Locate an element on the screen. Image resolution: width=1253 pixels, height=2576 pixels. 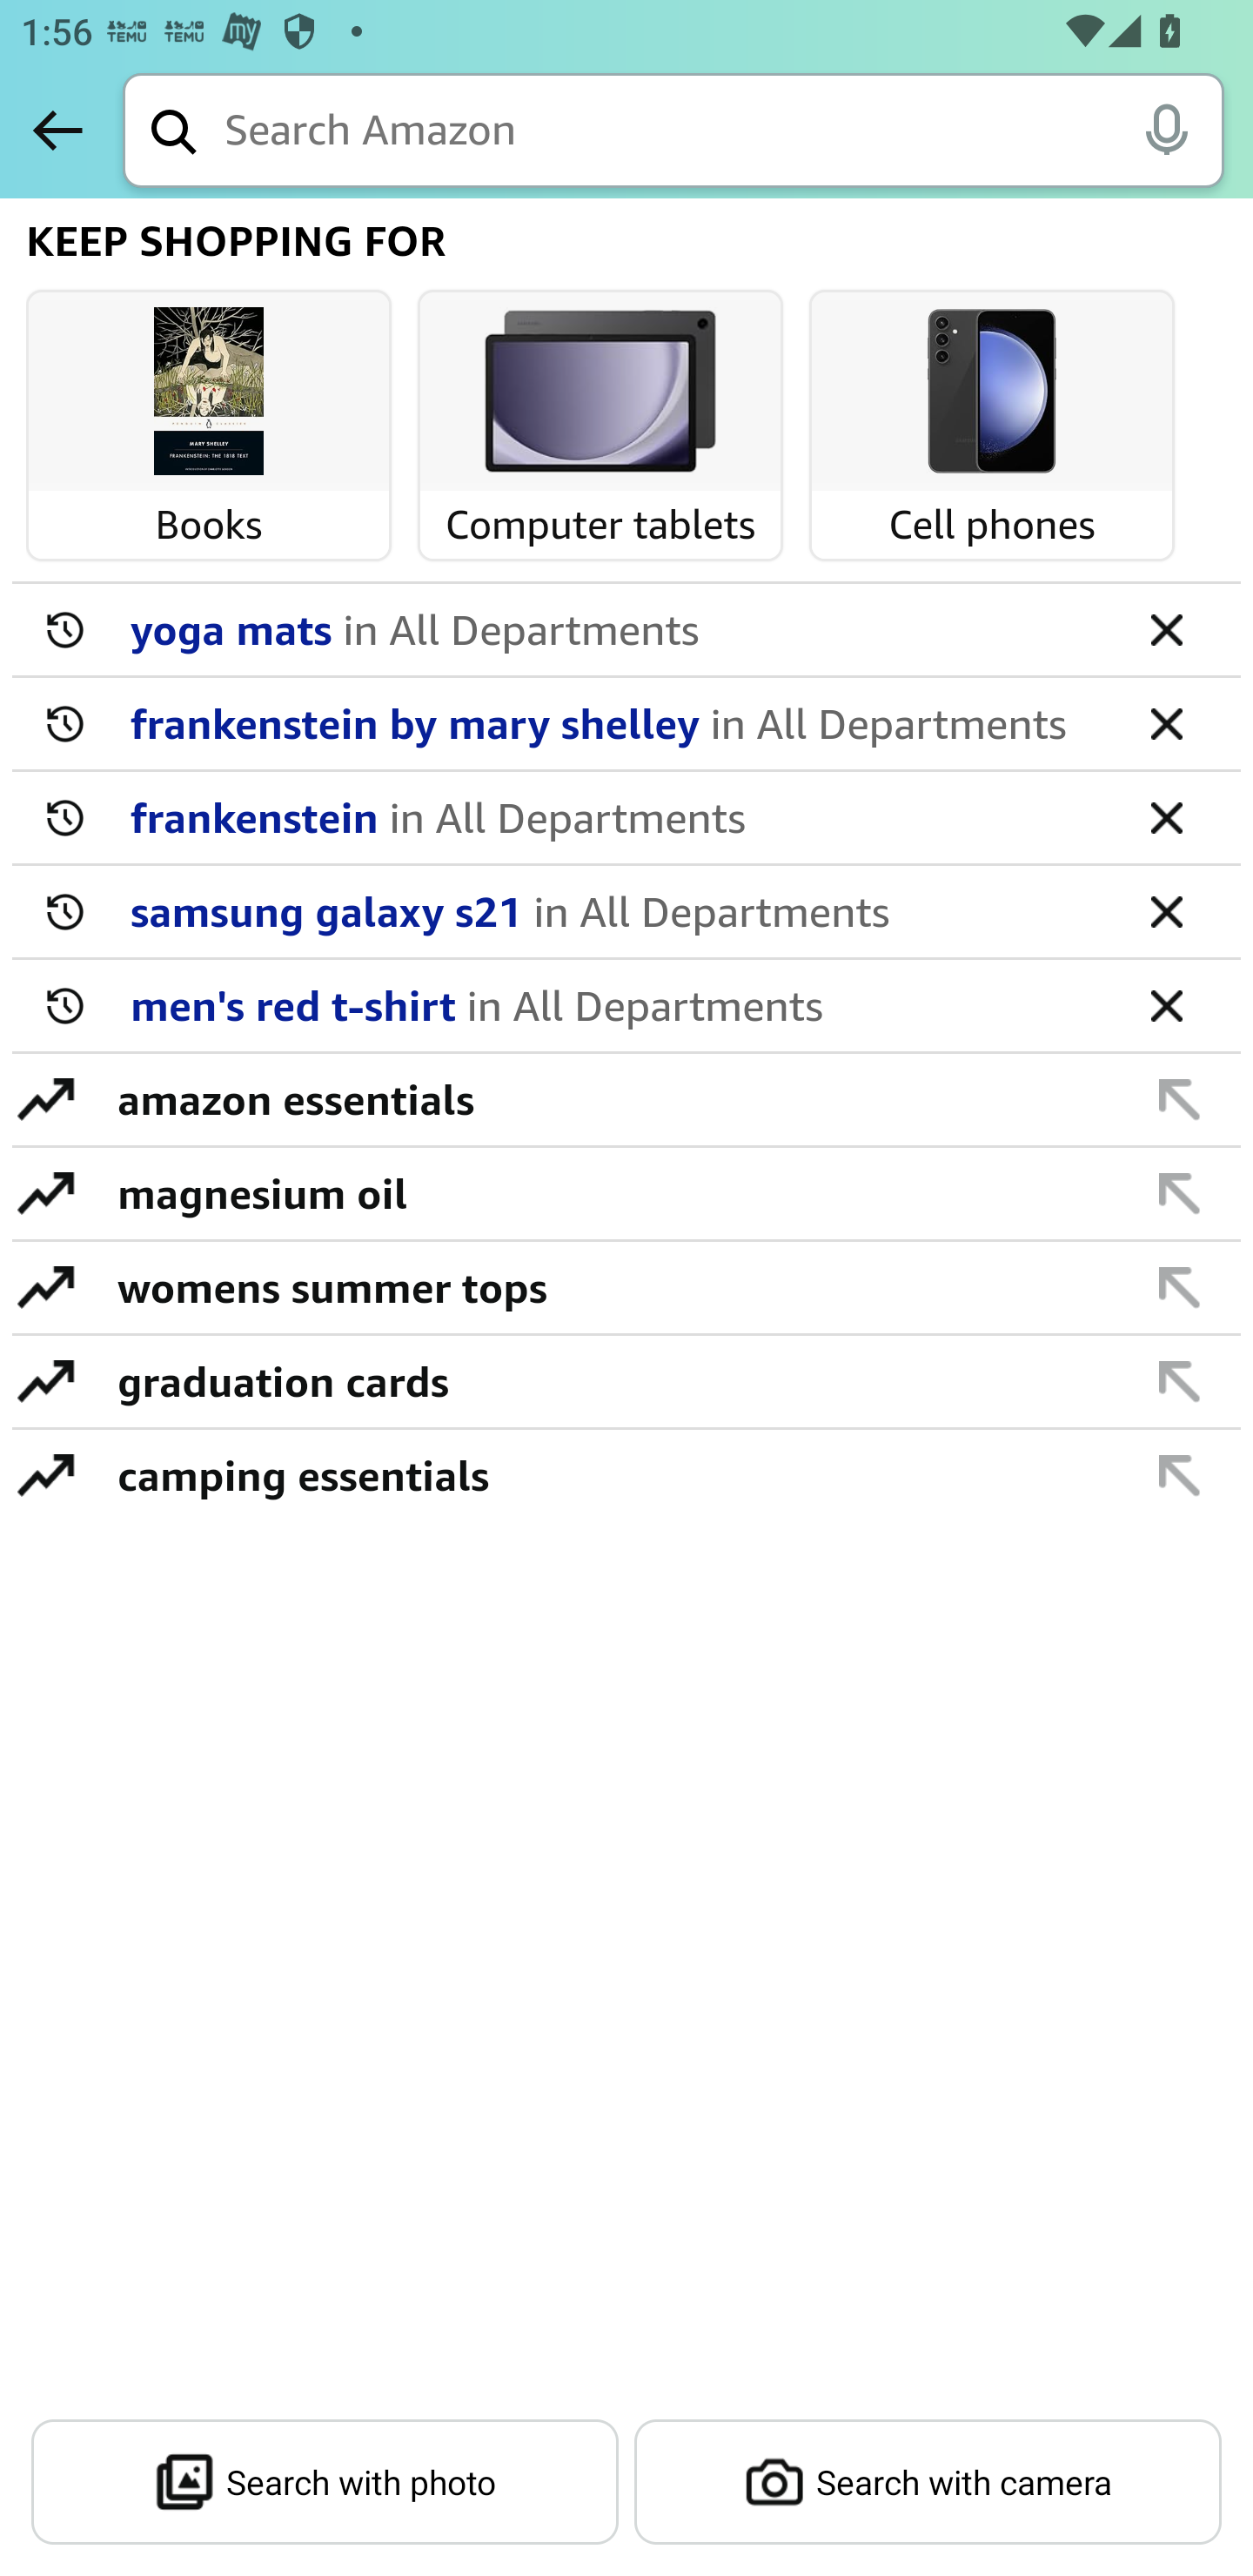
men's red t-shirt delete is located at coordinates (626, 1006).